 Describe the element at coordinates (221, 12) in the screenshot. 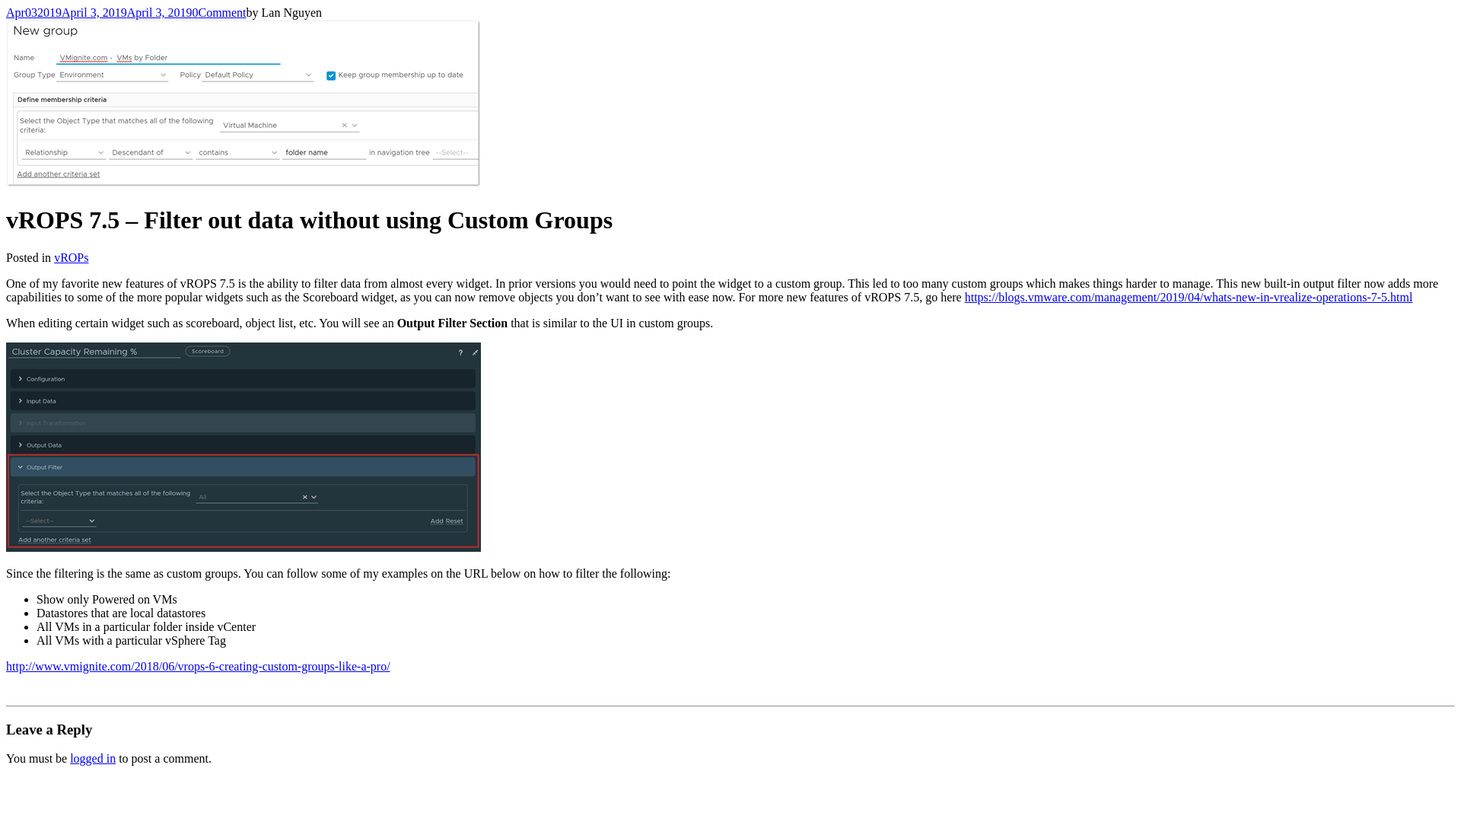

I see `Comment` at that location.